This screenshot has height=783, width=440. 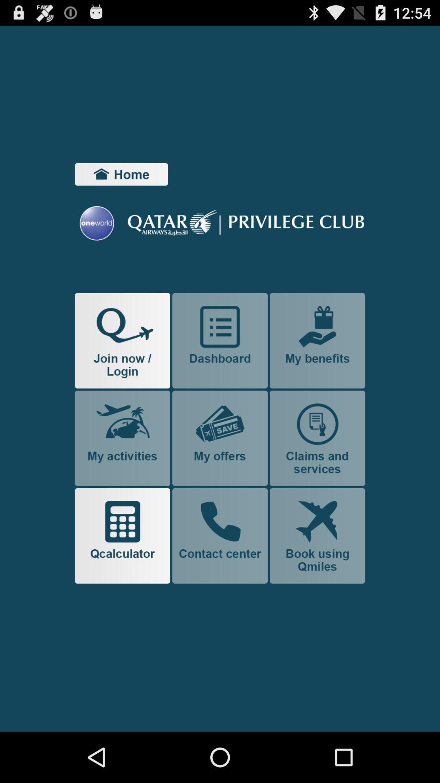 I want to click on contact the help center, so click(x=220, y=536).